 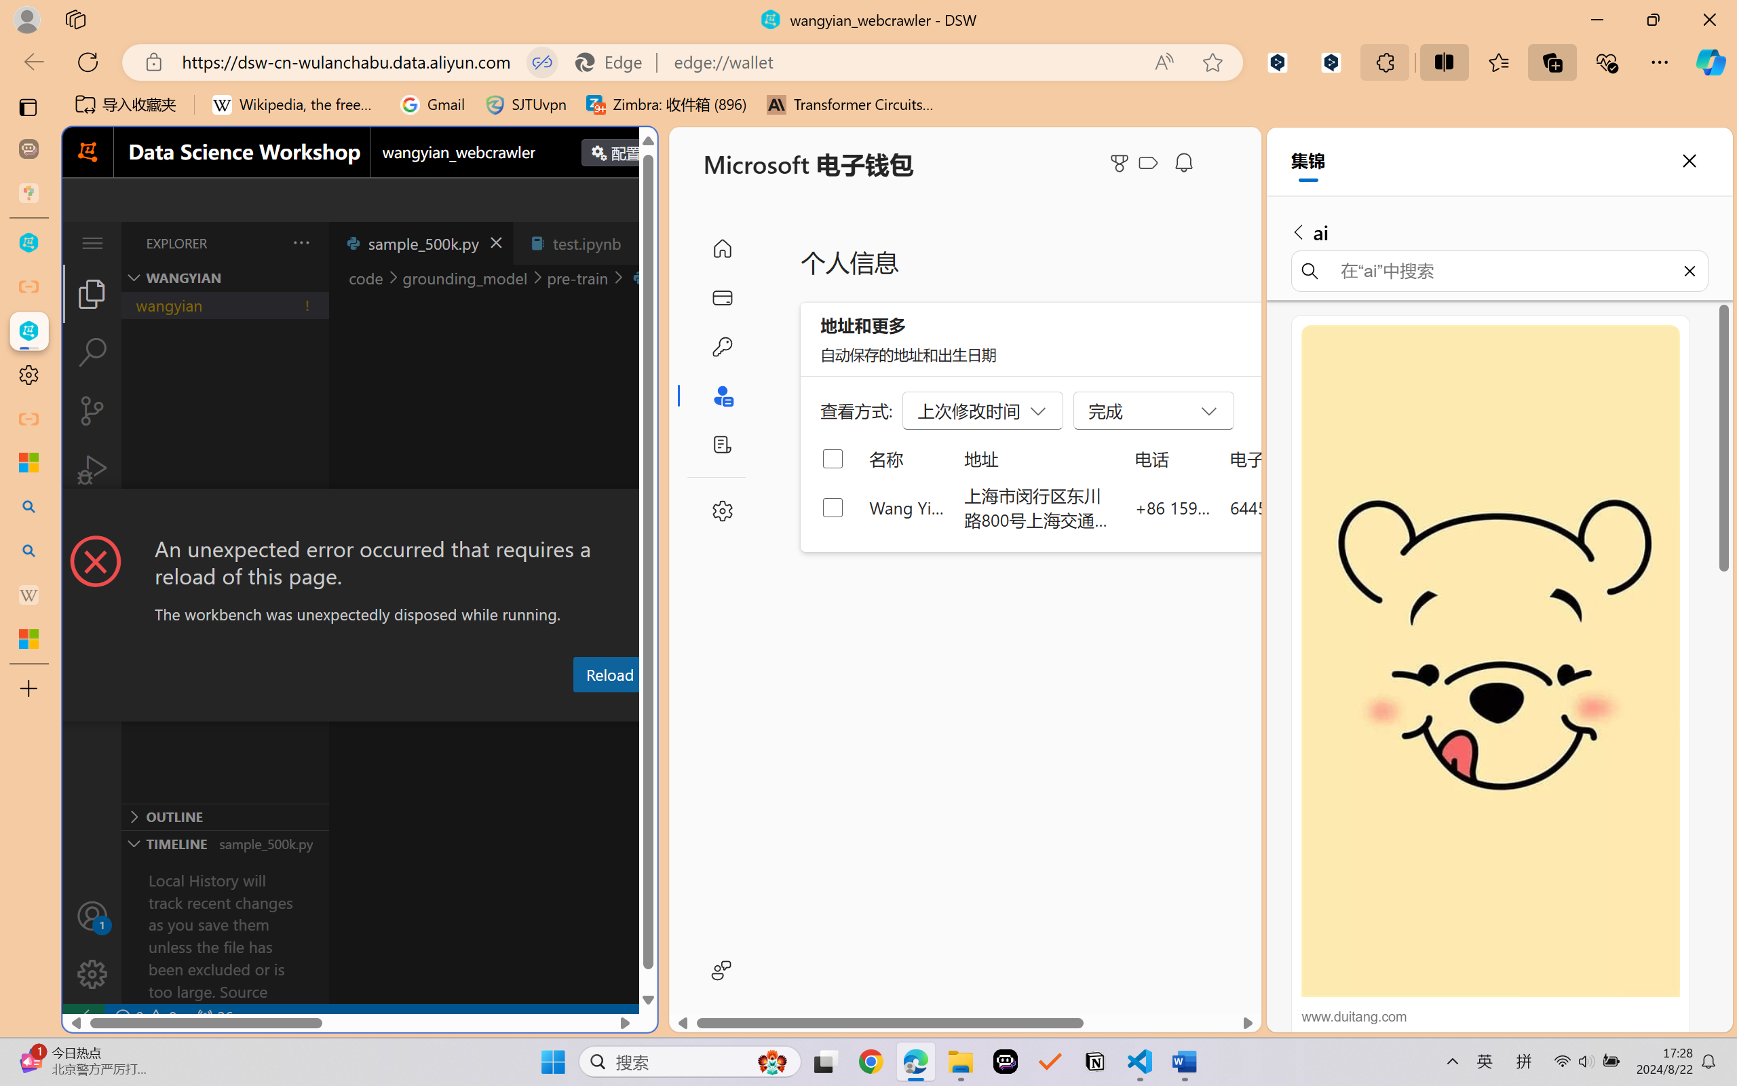 What do you see at coordinates (360, 514) in the screenshot?
I see `Class: actions-container` at bounding box center [360, 514].